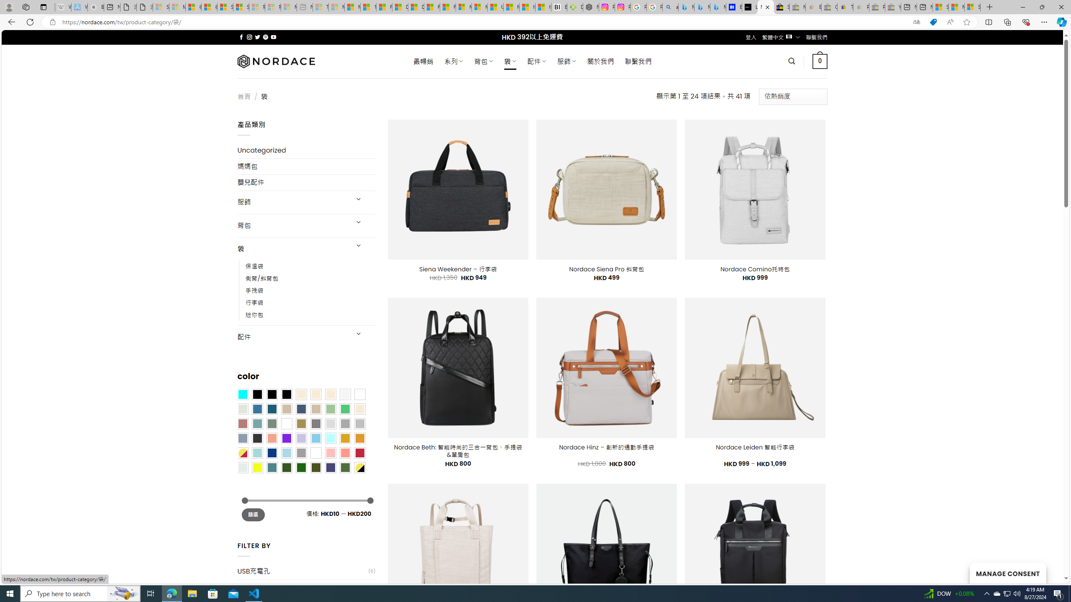 Image resolution: width=1071 pixels, height=602 pixels. Describe the element at coordinates (933, 22) in the screenshot. I see `This site has coupons! Shopping in Microsoft Edge` at that location.